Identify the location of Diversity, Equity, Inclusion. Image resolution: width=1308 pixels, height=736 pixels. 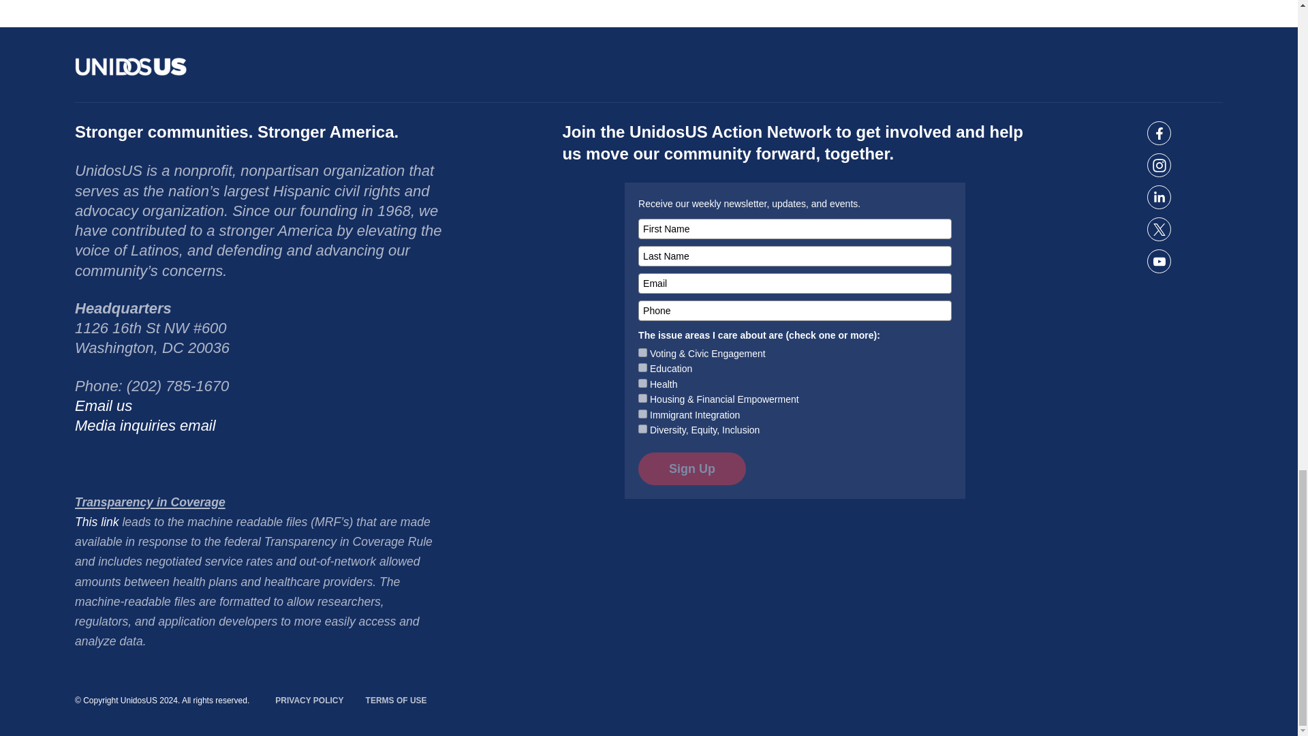
(642, 429).